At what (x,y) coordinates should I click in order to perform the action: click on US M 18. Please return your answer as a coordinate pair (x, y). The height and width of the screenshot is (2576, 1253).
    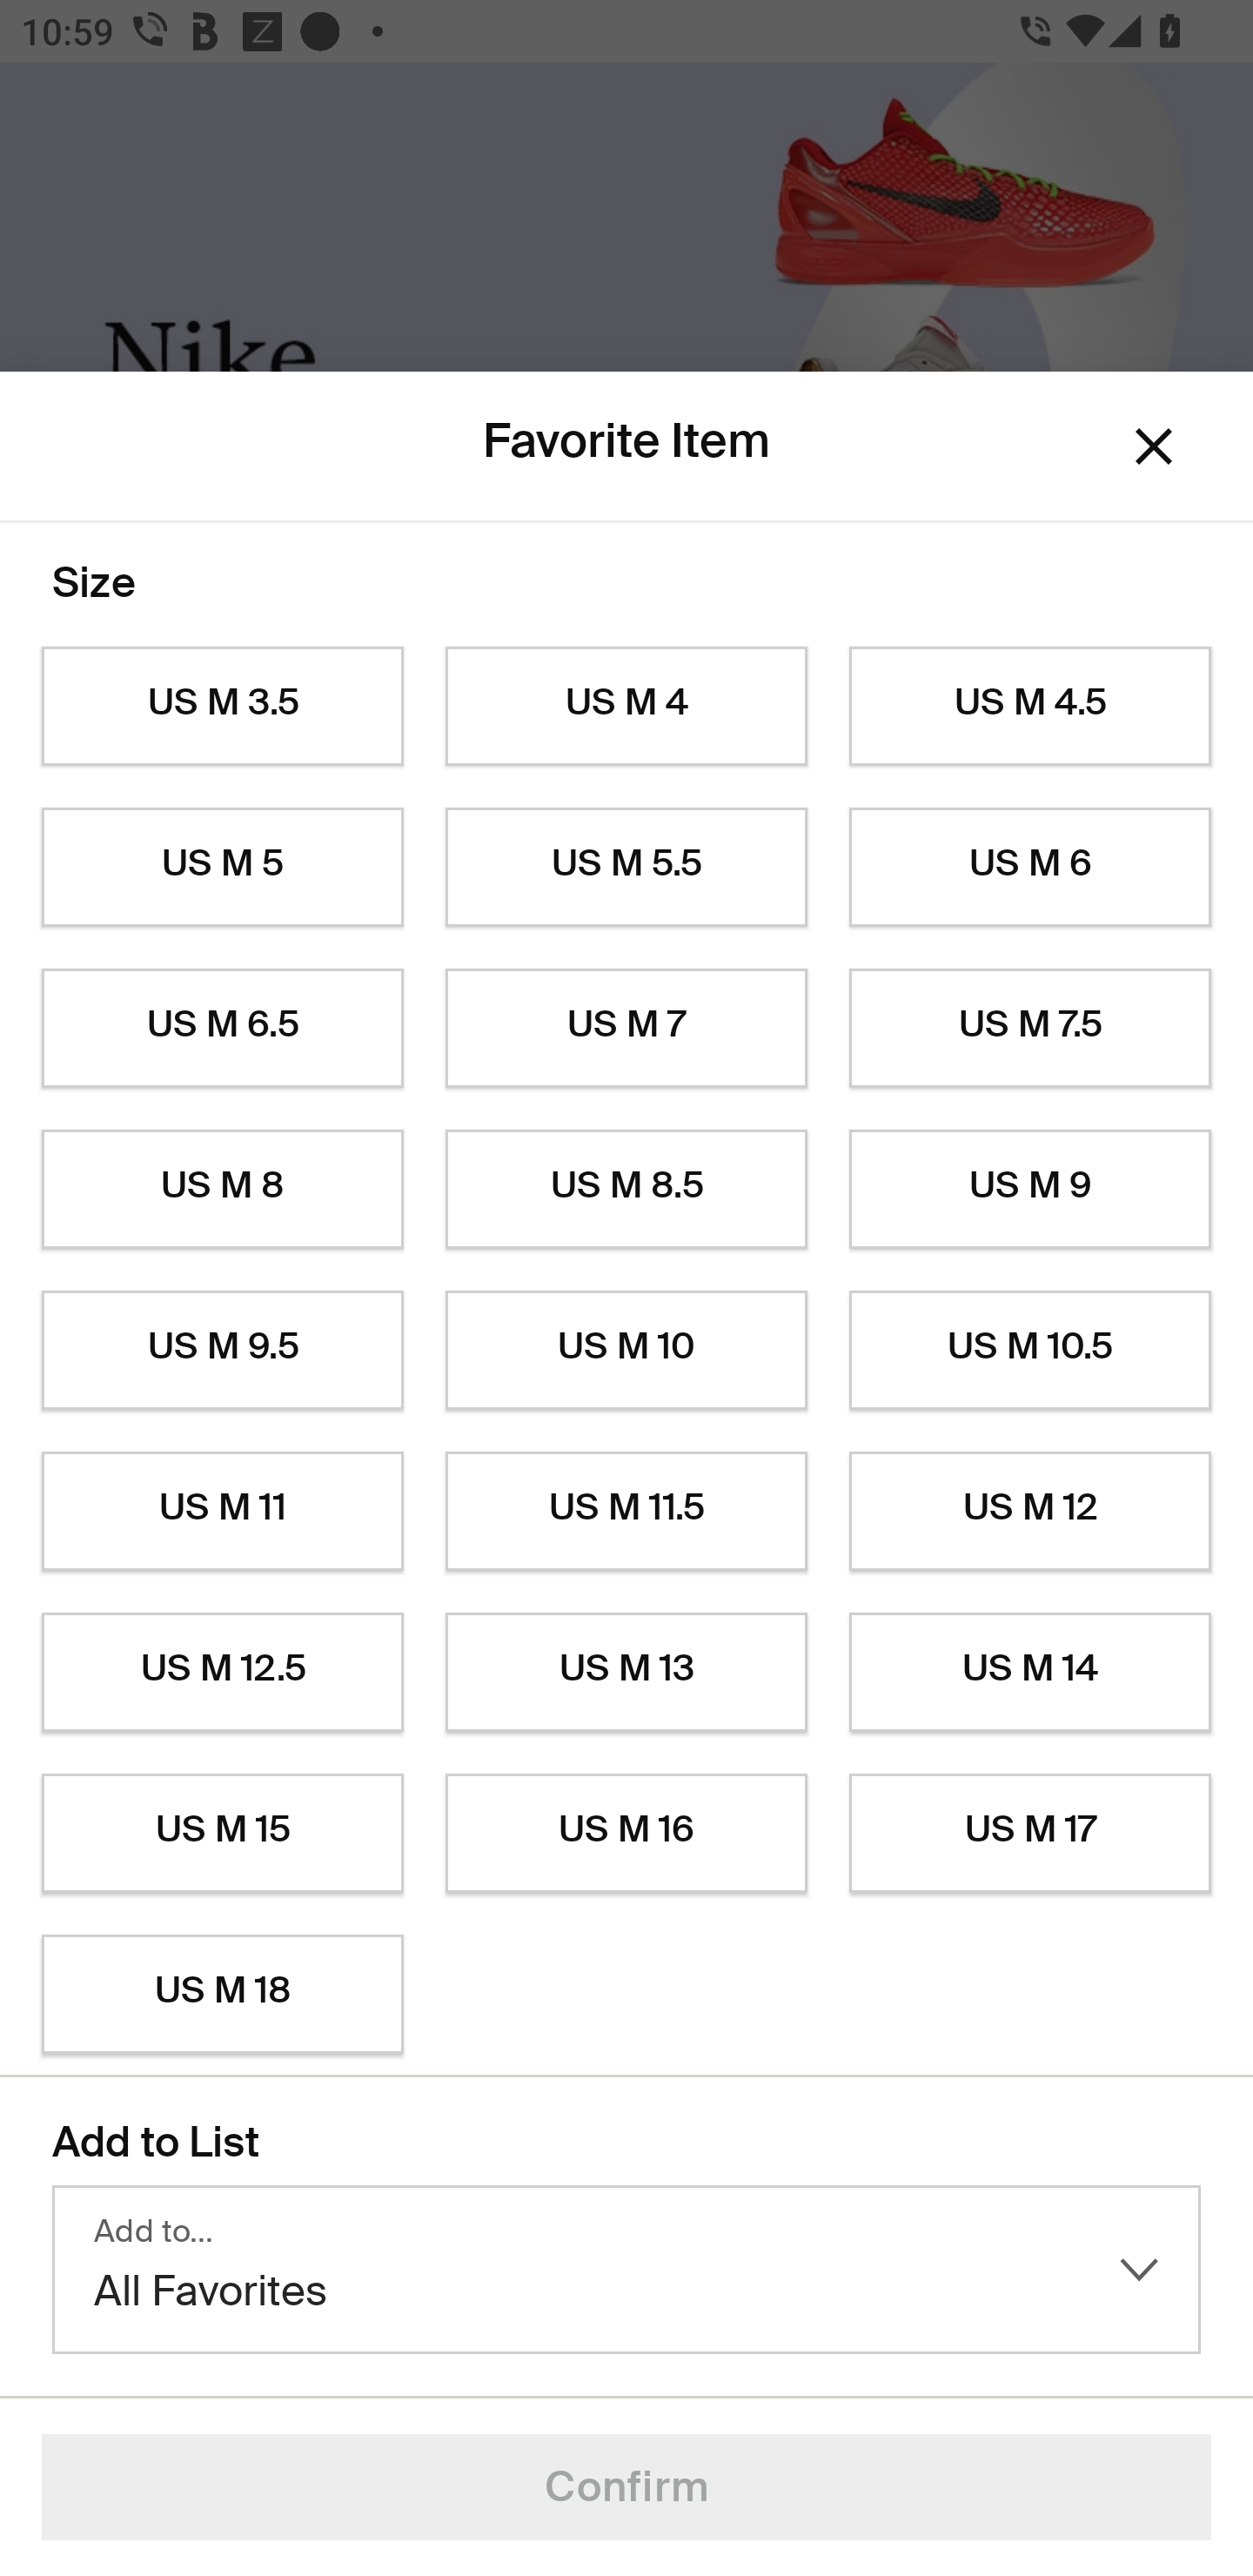
    Looking at the image, I should click on (222, 1995).